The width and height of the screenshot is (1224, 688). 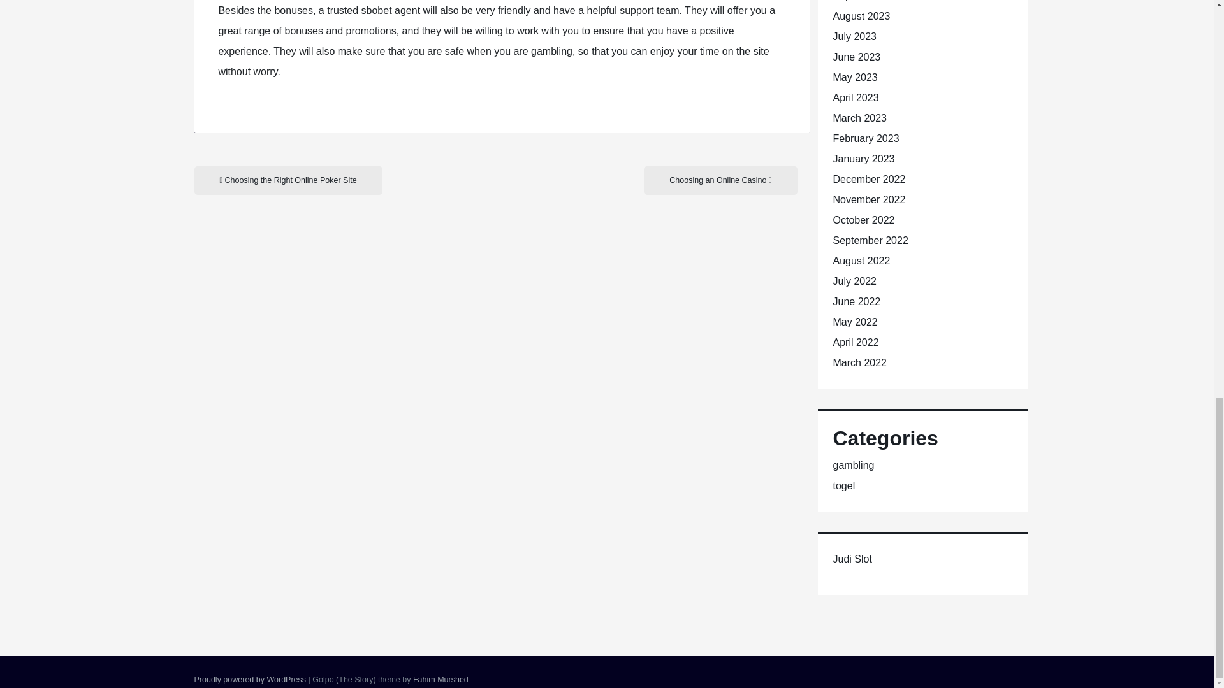 What do you see at coordinates (854, 36) in the screenshot?
I see `July 2023` at bounding box center [854, 36].